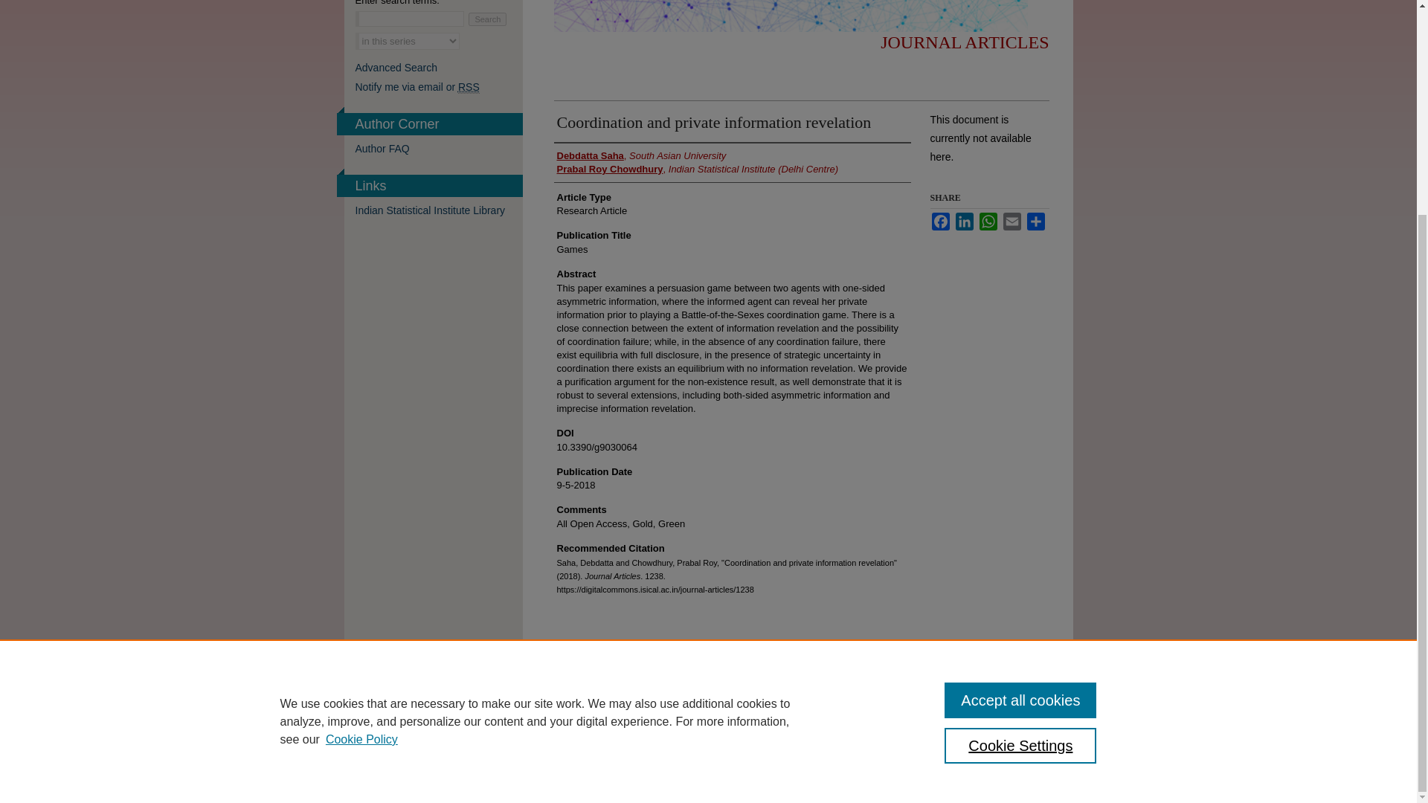  What do you see at coordinates (439, 87) in the screenshot?
I see `Notify me via email or RSS` at bounding box center [439, 87].